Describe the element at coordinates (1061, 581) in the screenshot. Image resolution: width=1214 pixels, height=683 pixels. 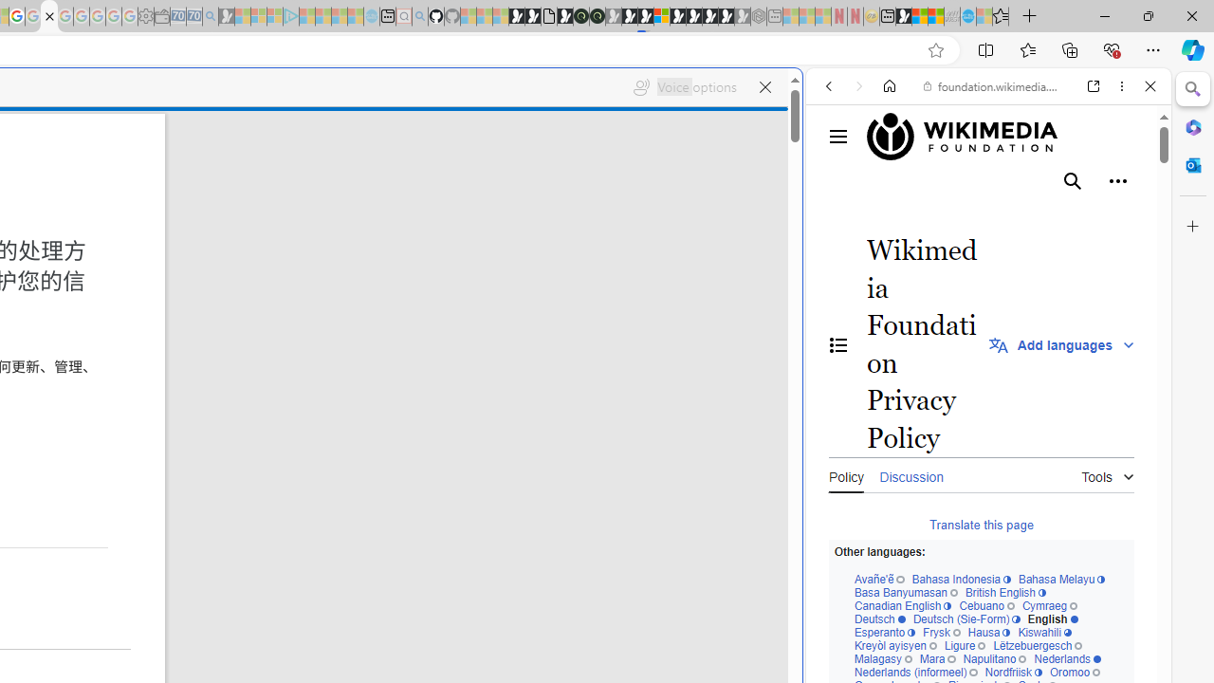
I see `Bahasa Melayu` at that location.